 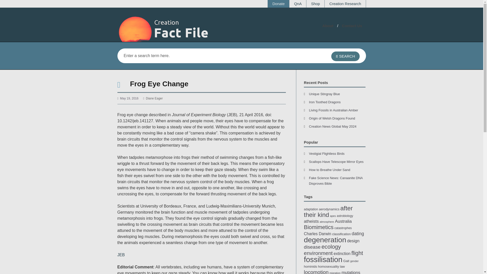 What do you see at coordinates (329, 170) in the screenshot?
I see `How to Breathe Under Sand` at bounding box center [329, 170].